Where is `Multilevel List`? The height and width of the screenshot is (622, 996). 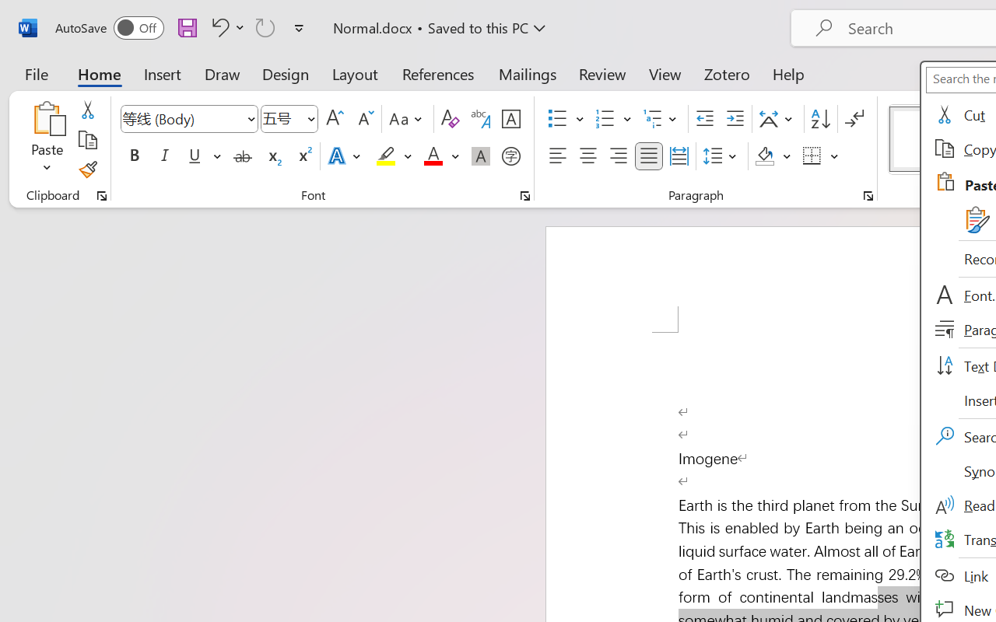
Multilevel List is located at coordinates (661, 119).